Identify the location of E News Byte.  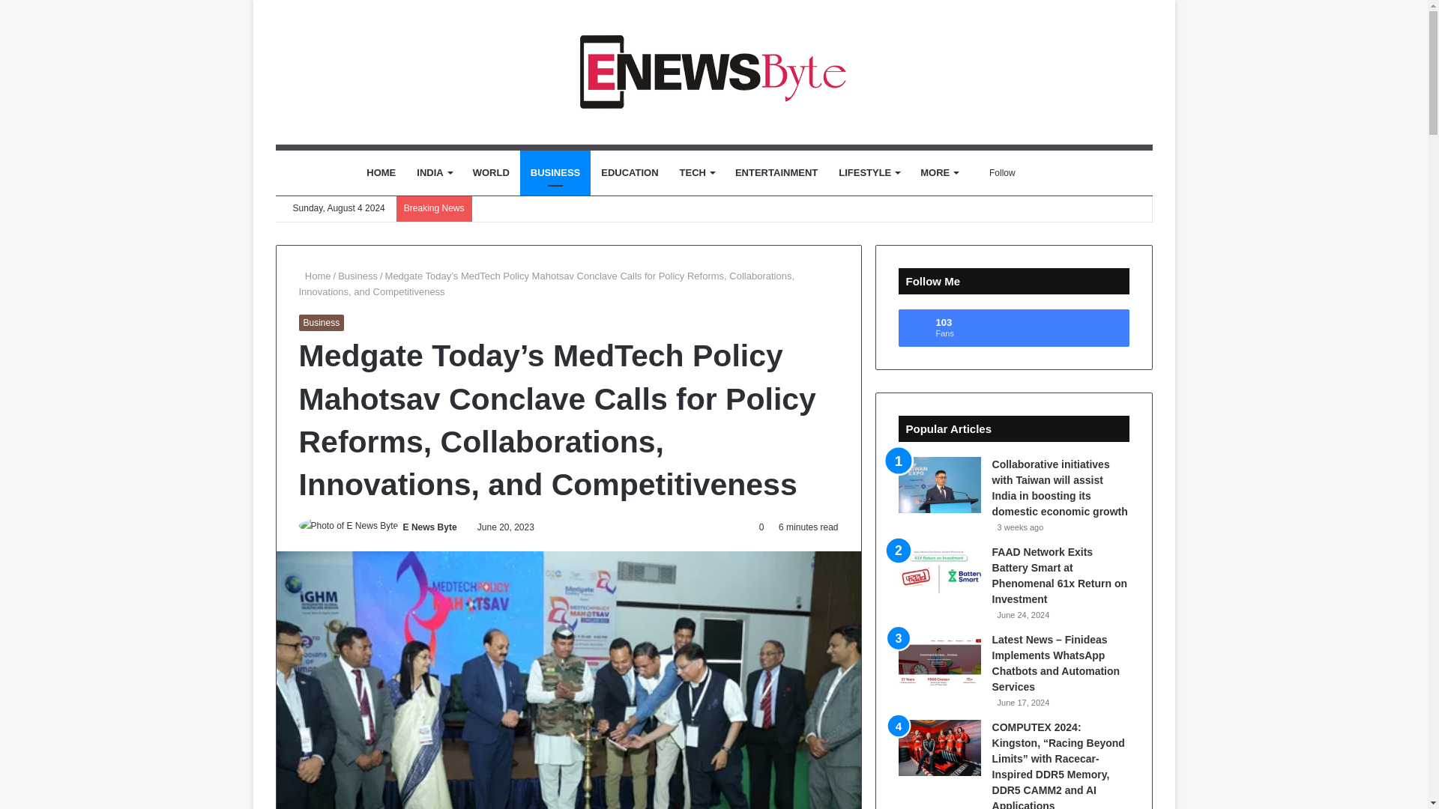
(714, 72).